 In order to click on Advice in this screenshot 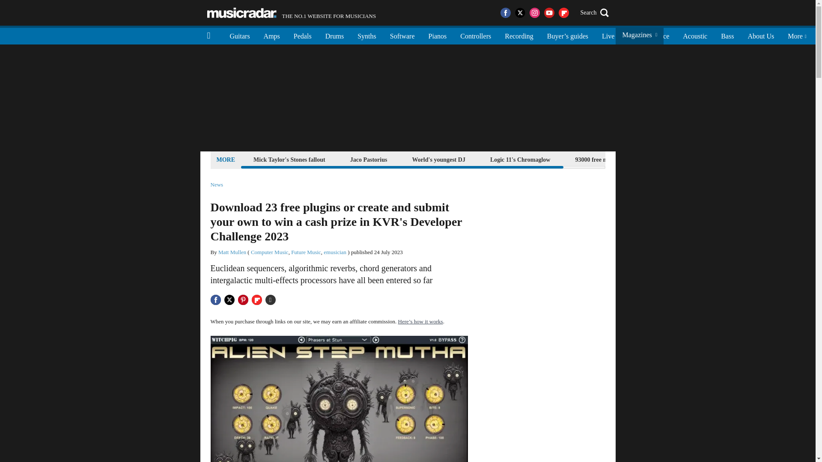, I will do `click(402, 35)`.